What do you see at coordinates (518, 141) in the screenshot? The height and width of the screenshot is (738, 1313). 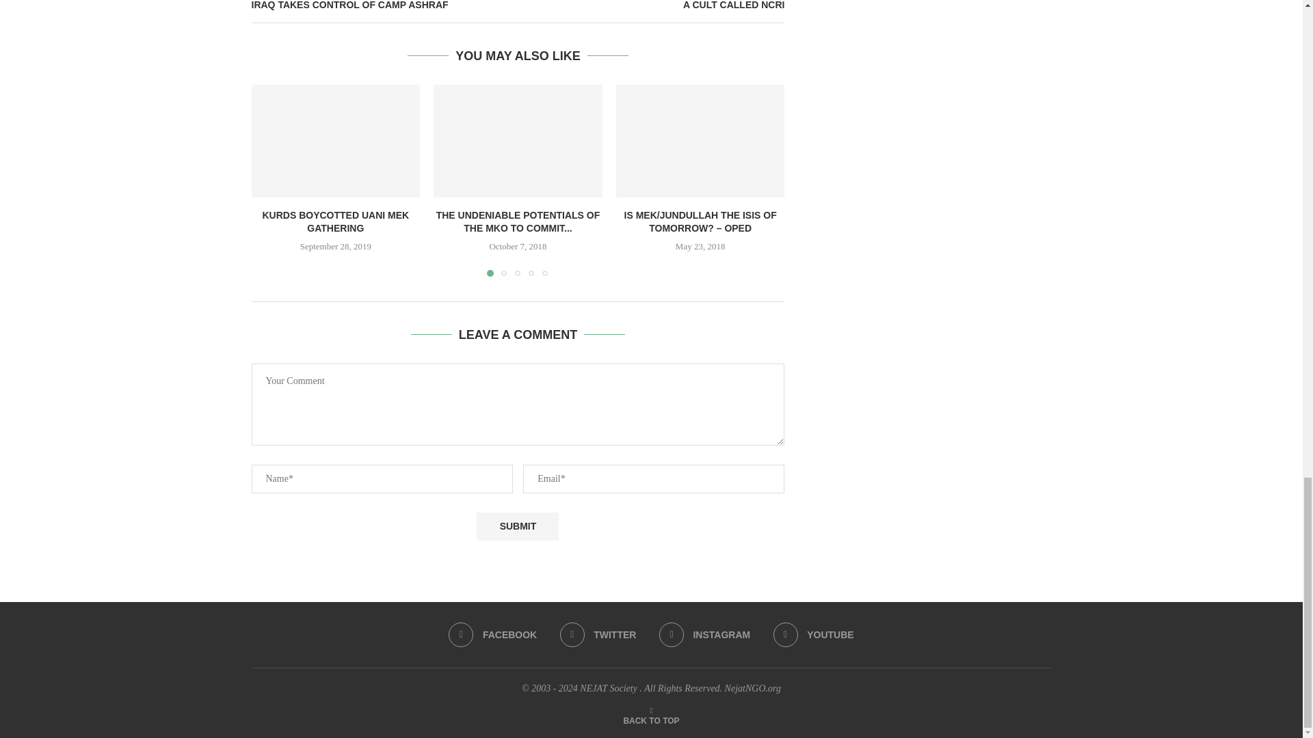 I see `The Undeniable Potentials of the MKO to Commit Terrorism` at bounding box center [518, 141].